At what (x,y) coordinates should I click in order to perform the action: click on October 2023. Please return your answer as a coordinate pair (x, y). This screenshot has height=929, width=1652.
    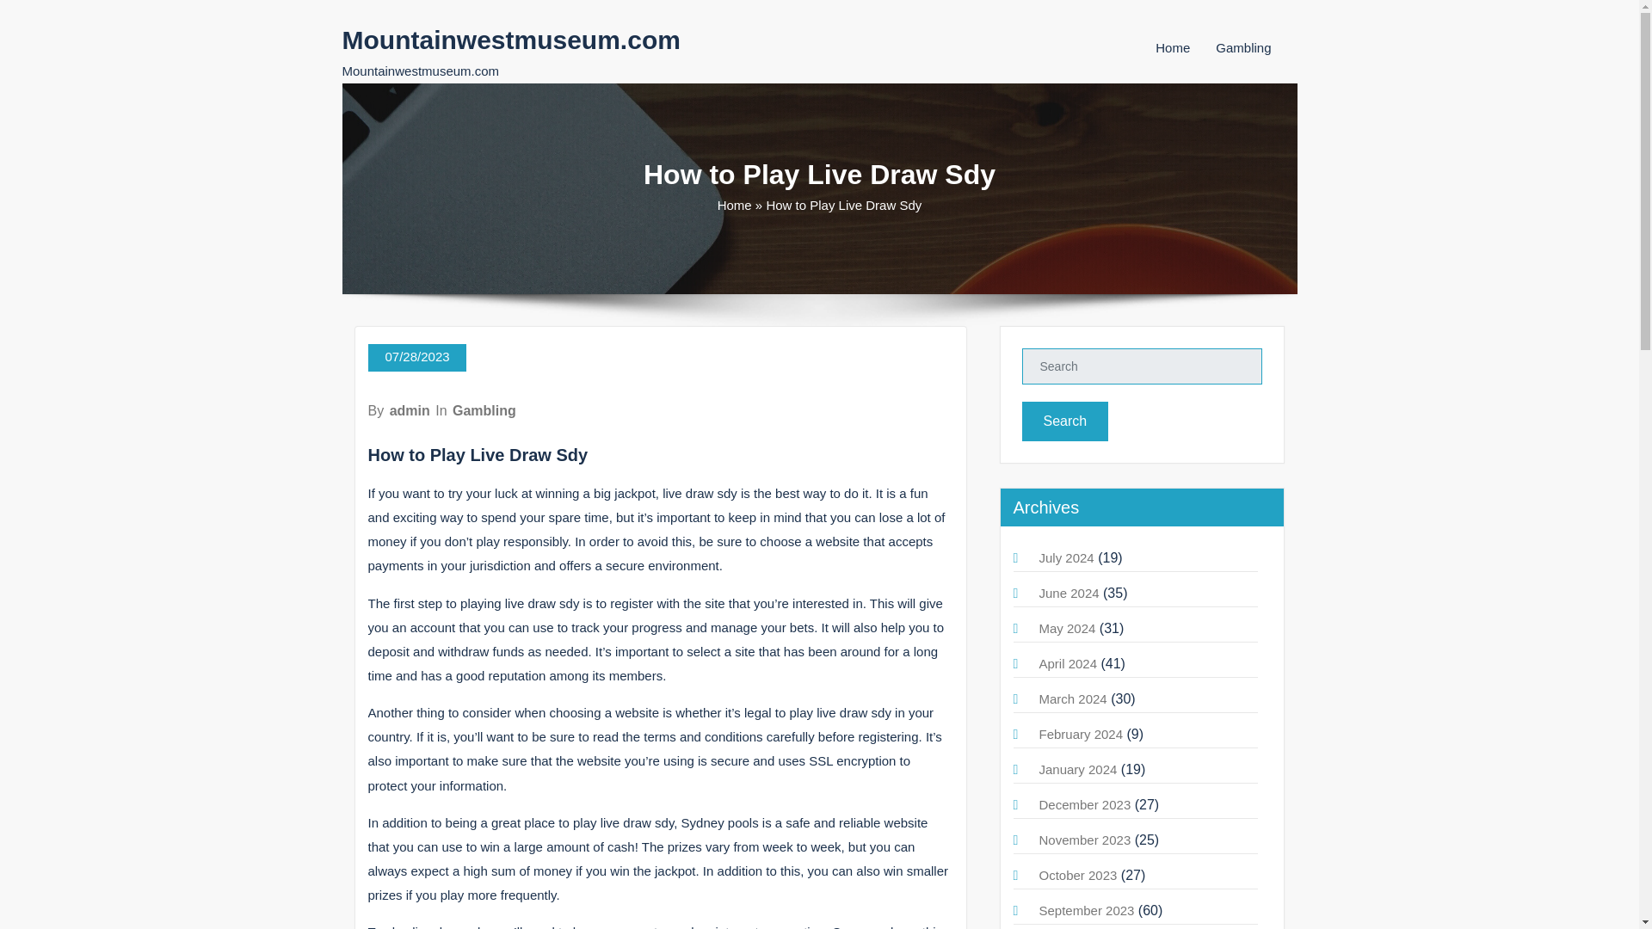
    Looking at the image, I should click on (1078, 875).